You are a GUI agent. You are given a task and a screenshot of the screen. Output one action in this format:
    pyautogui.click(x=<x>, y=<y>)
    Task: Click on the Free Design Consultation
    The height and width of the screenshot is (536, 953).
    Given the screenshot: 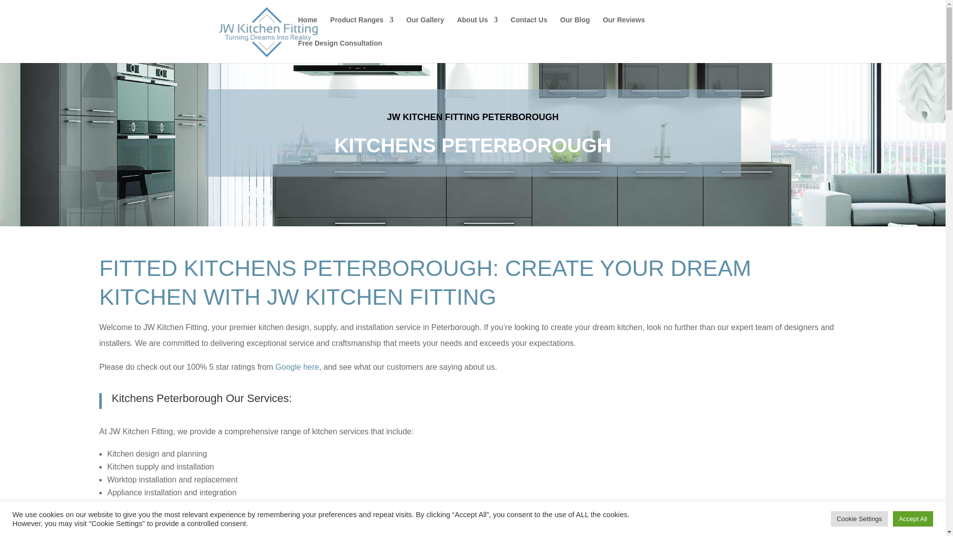 What is the action you would take?
    pyautogui.click(x=340, y=51)
    